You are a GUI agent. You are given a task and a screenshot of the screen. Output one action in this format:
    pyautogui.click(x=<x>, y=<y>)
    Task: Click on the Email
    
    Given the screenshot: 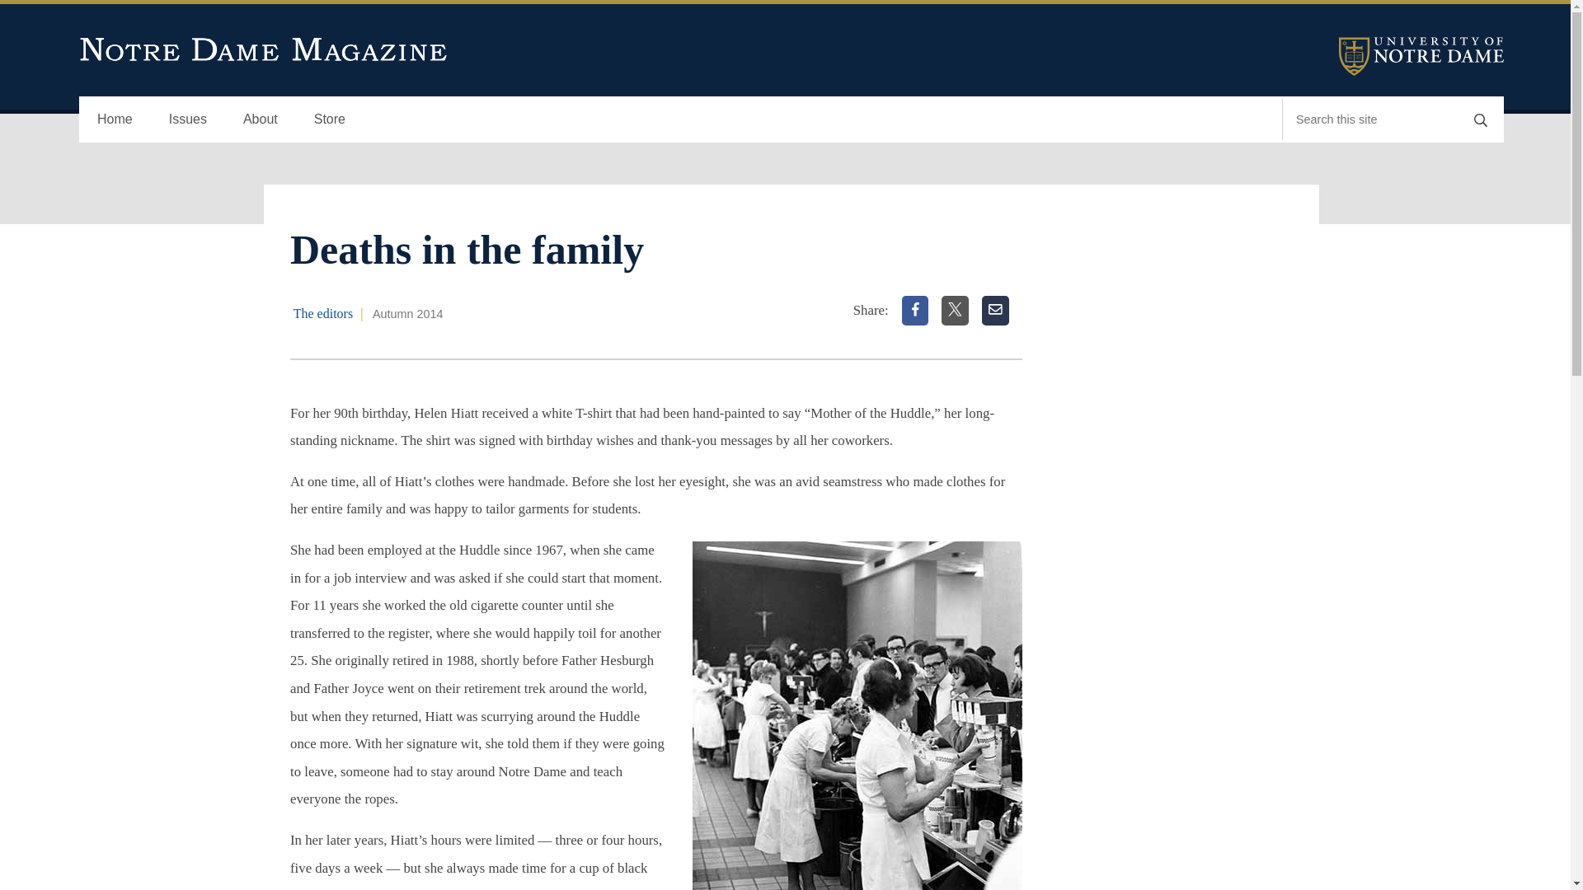 What is the action you would take?
    pyautogui.click(x=995, y=310)
    